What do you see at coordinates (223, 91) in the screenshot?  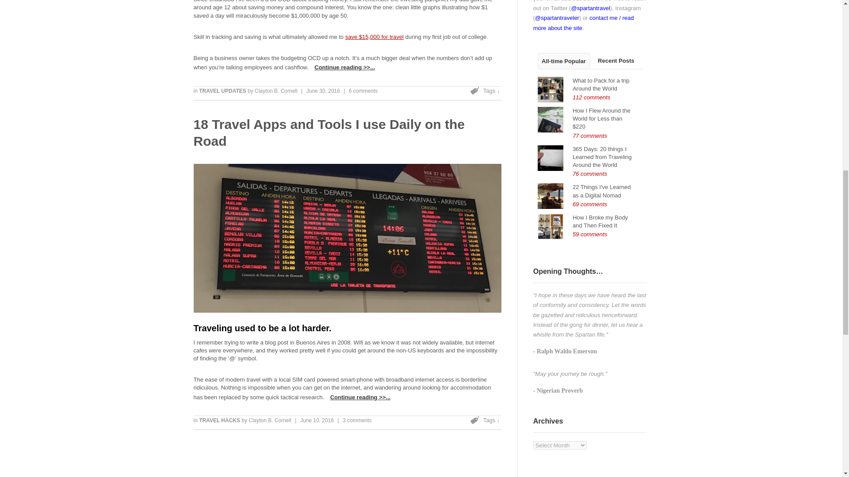 I see `TRAVEL UPDATES` at bounding box center [223, 91].